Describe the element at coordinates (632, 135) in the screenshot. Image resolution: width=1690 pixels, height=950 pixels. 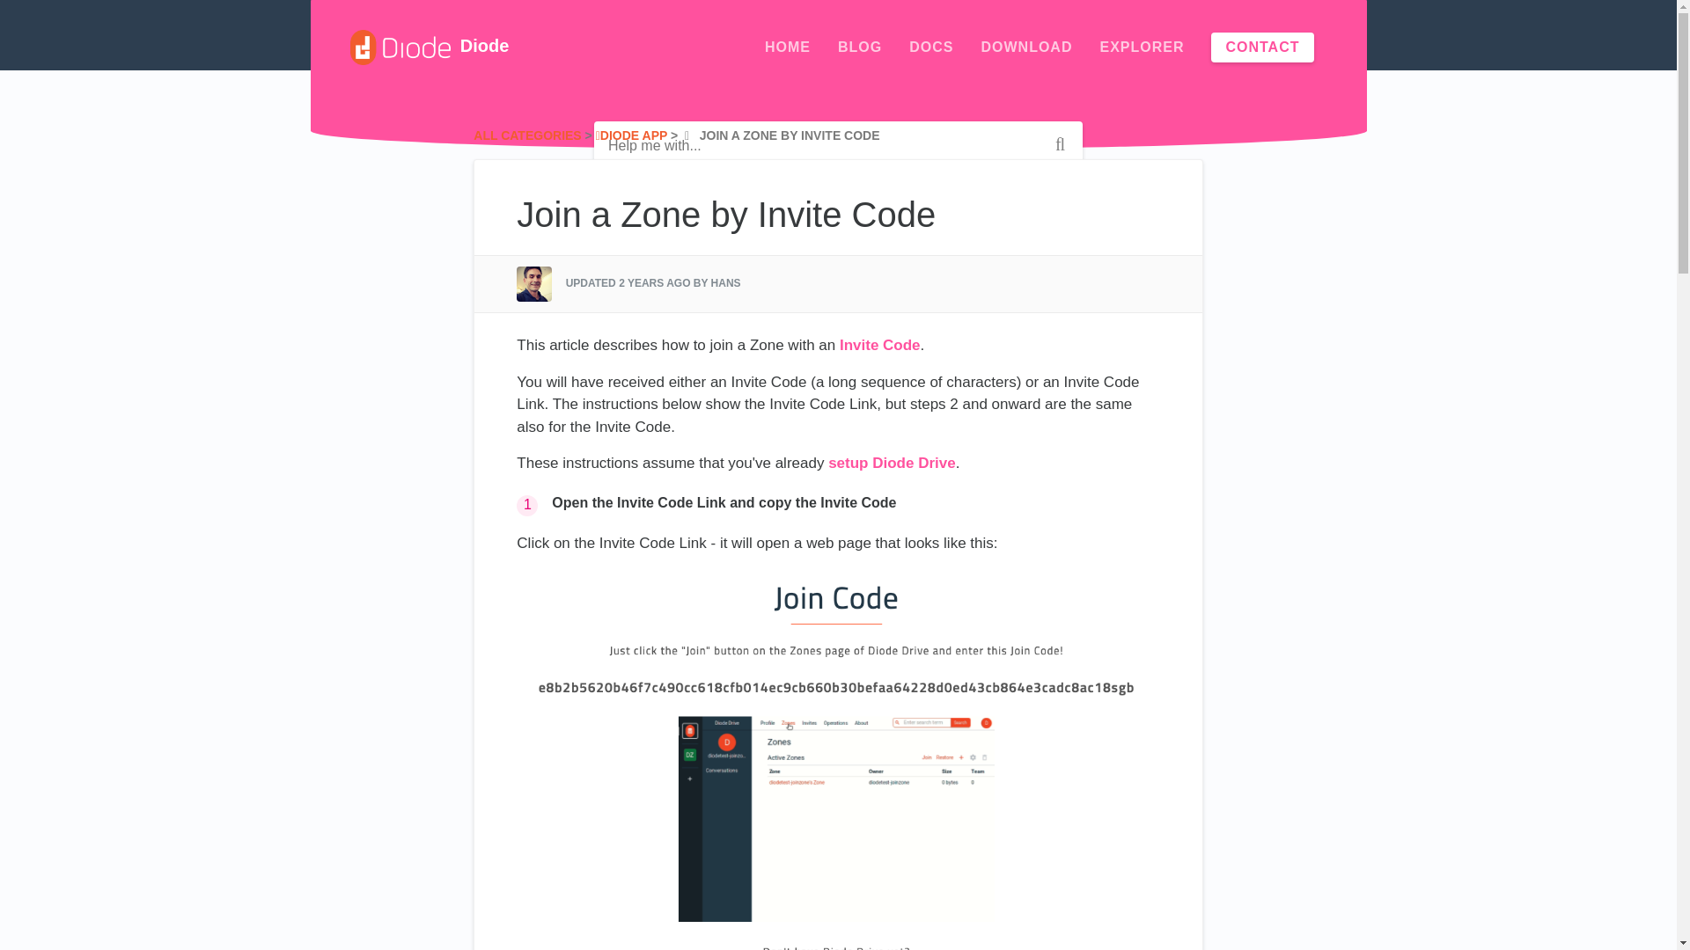
I see `DIODE APP` at that location.